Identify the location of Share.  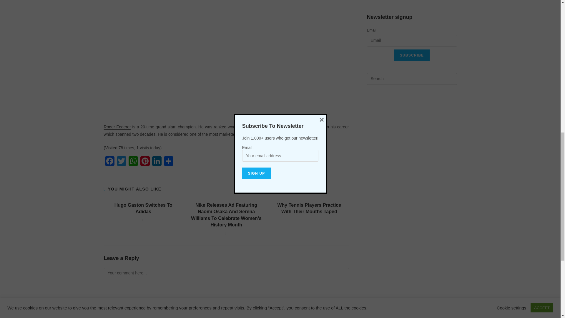
(168, 162).